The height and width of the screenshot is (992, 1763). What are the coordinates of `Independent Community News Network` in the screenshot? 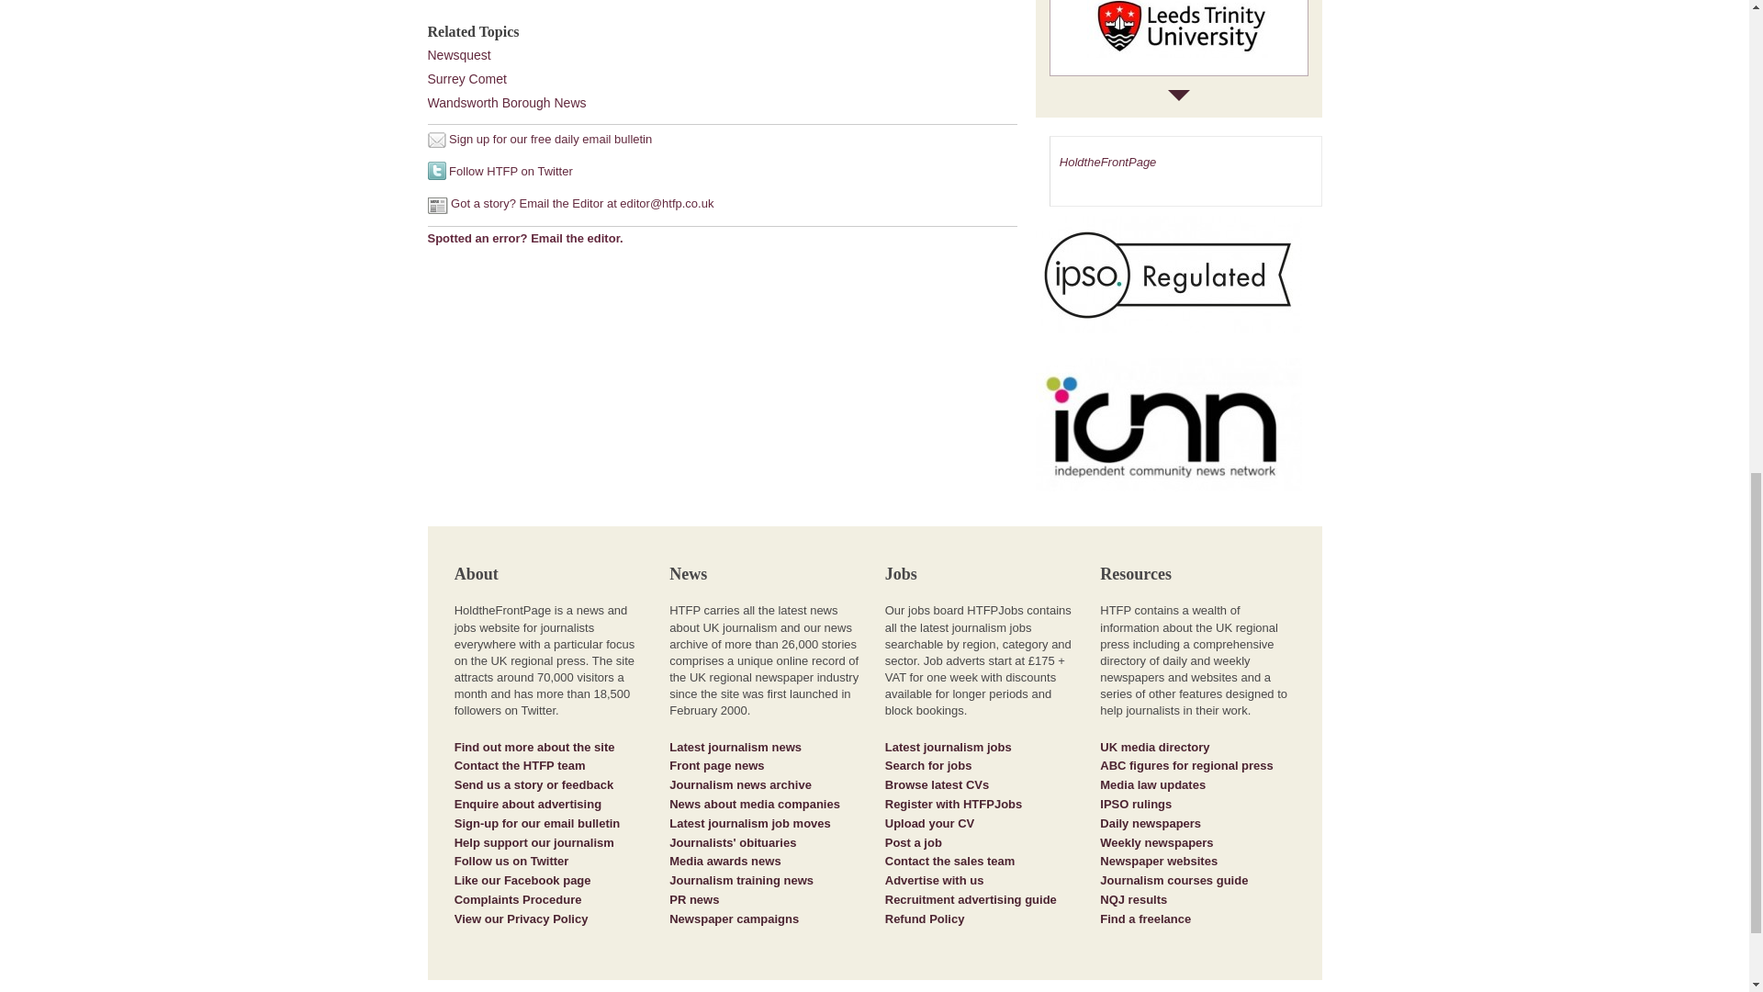 It's located at (1179, 432).